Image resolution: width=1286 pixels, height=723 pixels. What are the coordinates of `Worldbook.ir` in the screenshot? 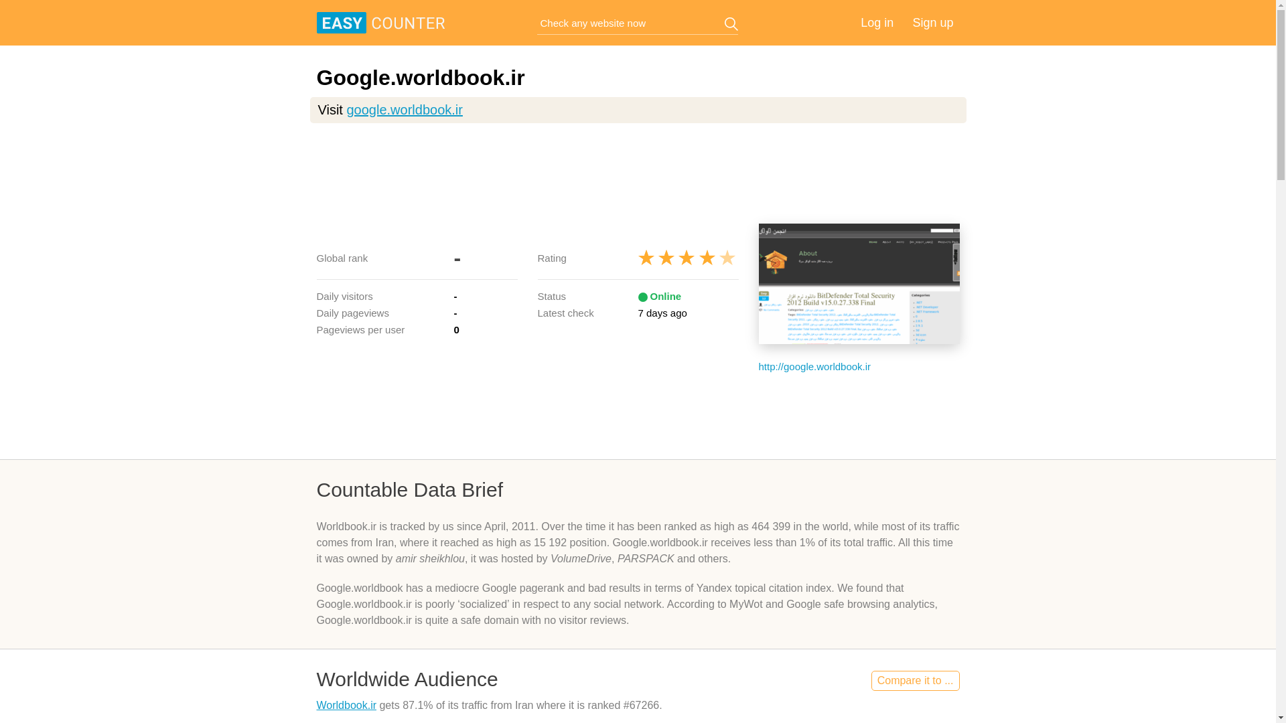 It's located at (346, 705).